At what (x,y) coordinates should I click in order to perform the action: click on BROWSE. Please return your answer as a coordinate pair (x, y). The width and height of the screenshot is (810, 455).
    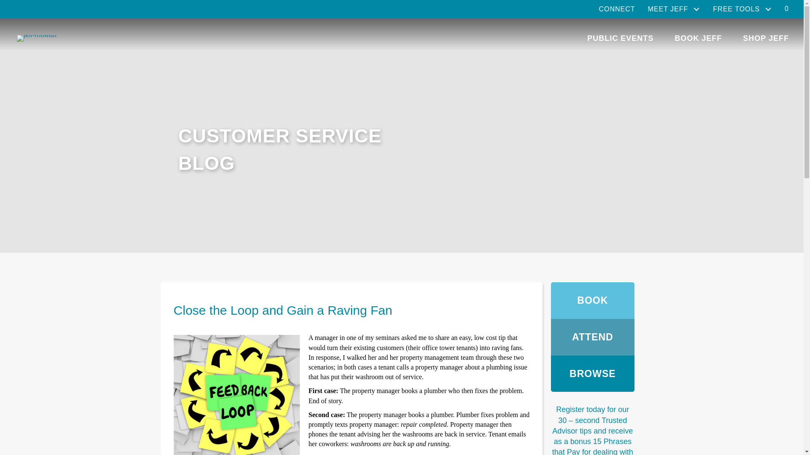
    Looking at the image, I should click on (592, 373).